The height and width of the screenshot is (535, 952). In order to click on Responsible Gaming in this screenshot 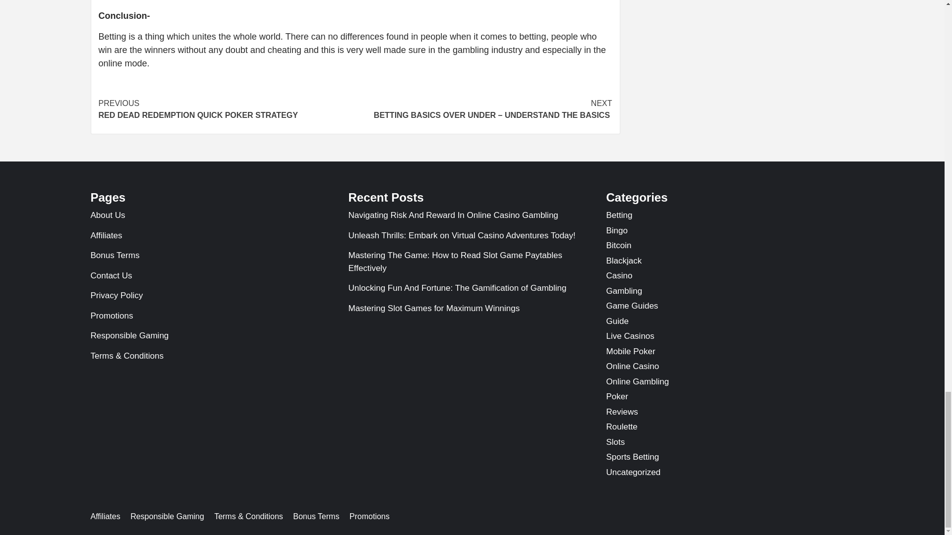, I will do `click(214, 338)`.